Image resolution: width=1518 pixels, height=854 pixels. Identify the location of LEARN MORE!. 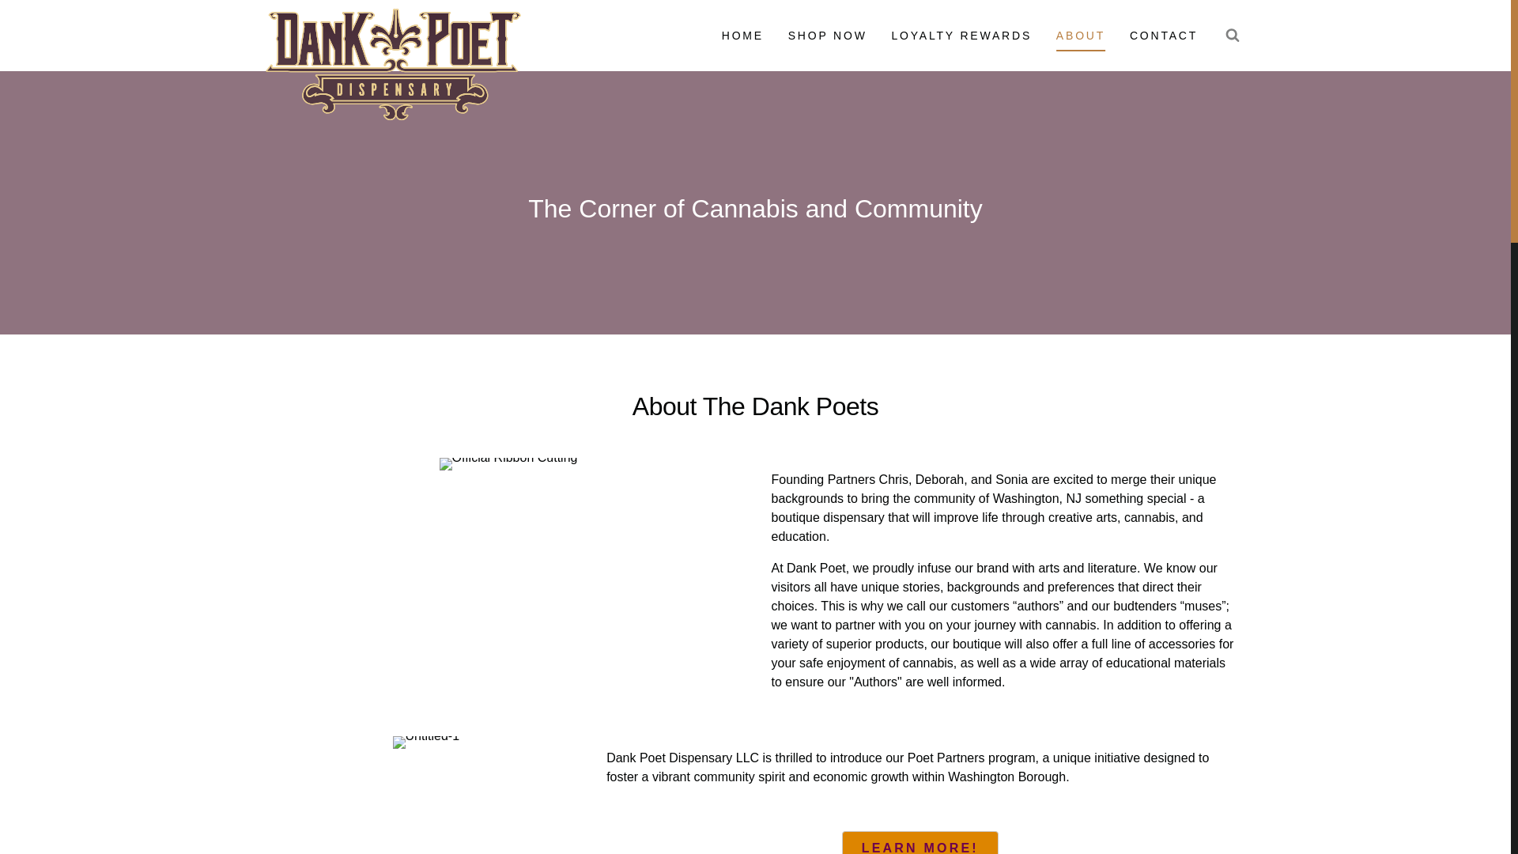
(920, 842).